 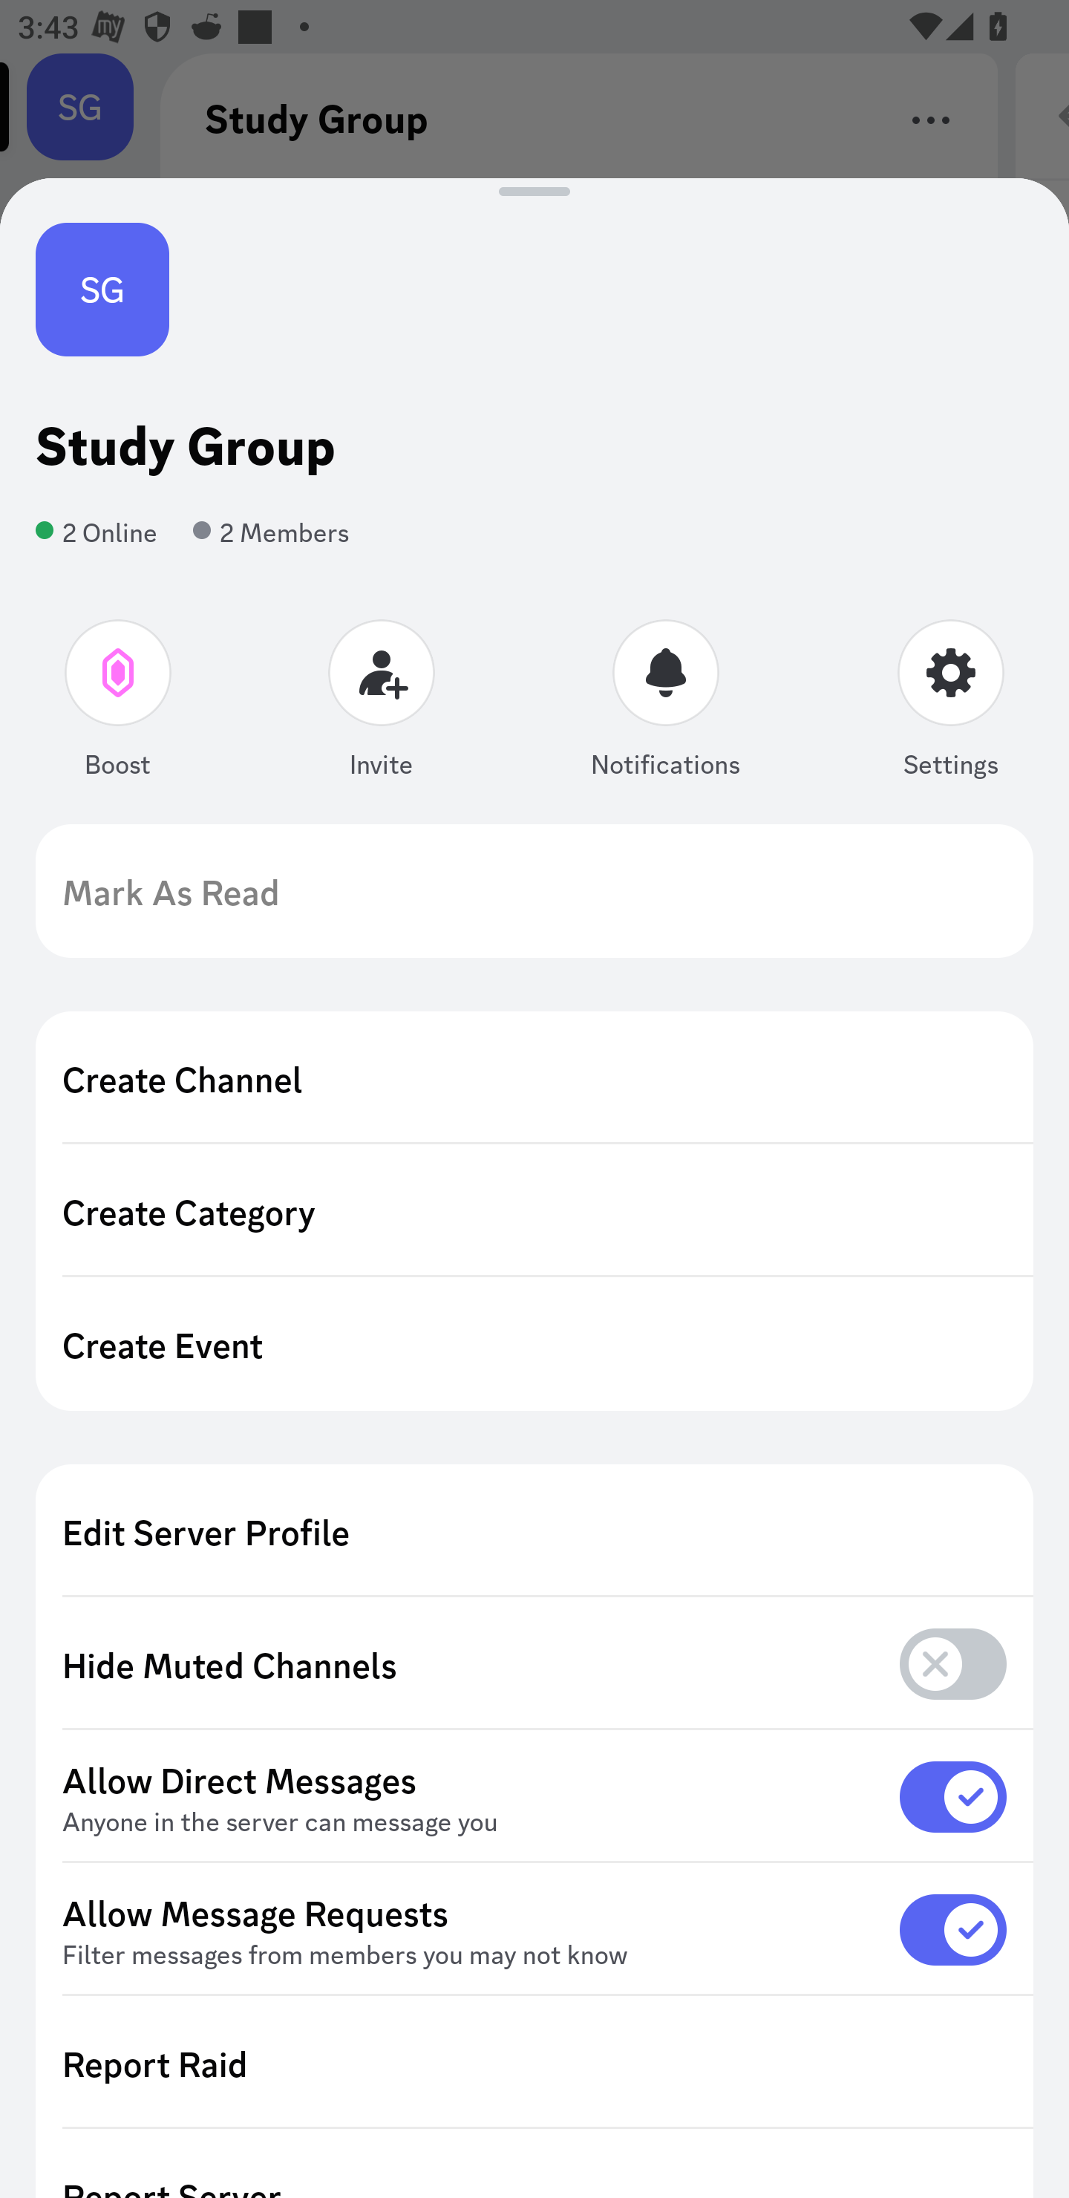 I want to click on Edit Server Profile, so click(x=534, y=1530).